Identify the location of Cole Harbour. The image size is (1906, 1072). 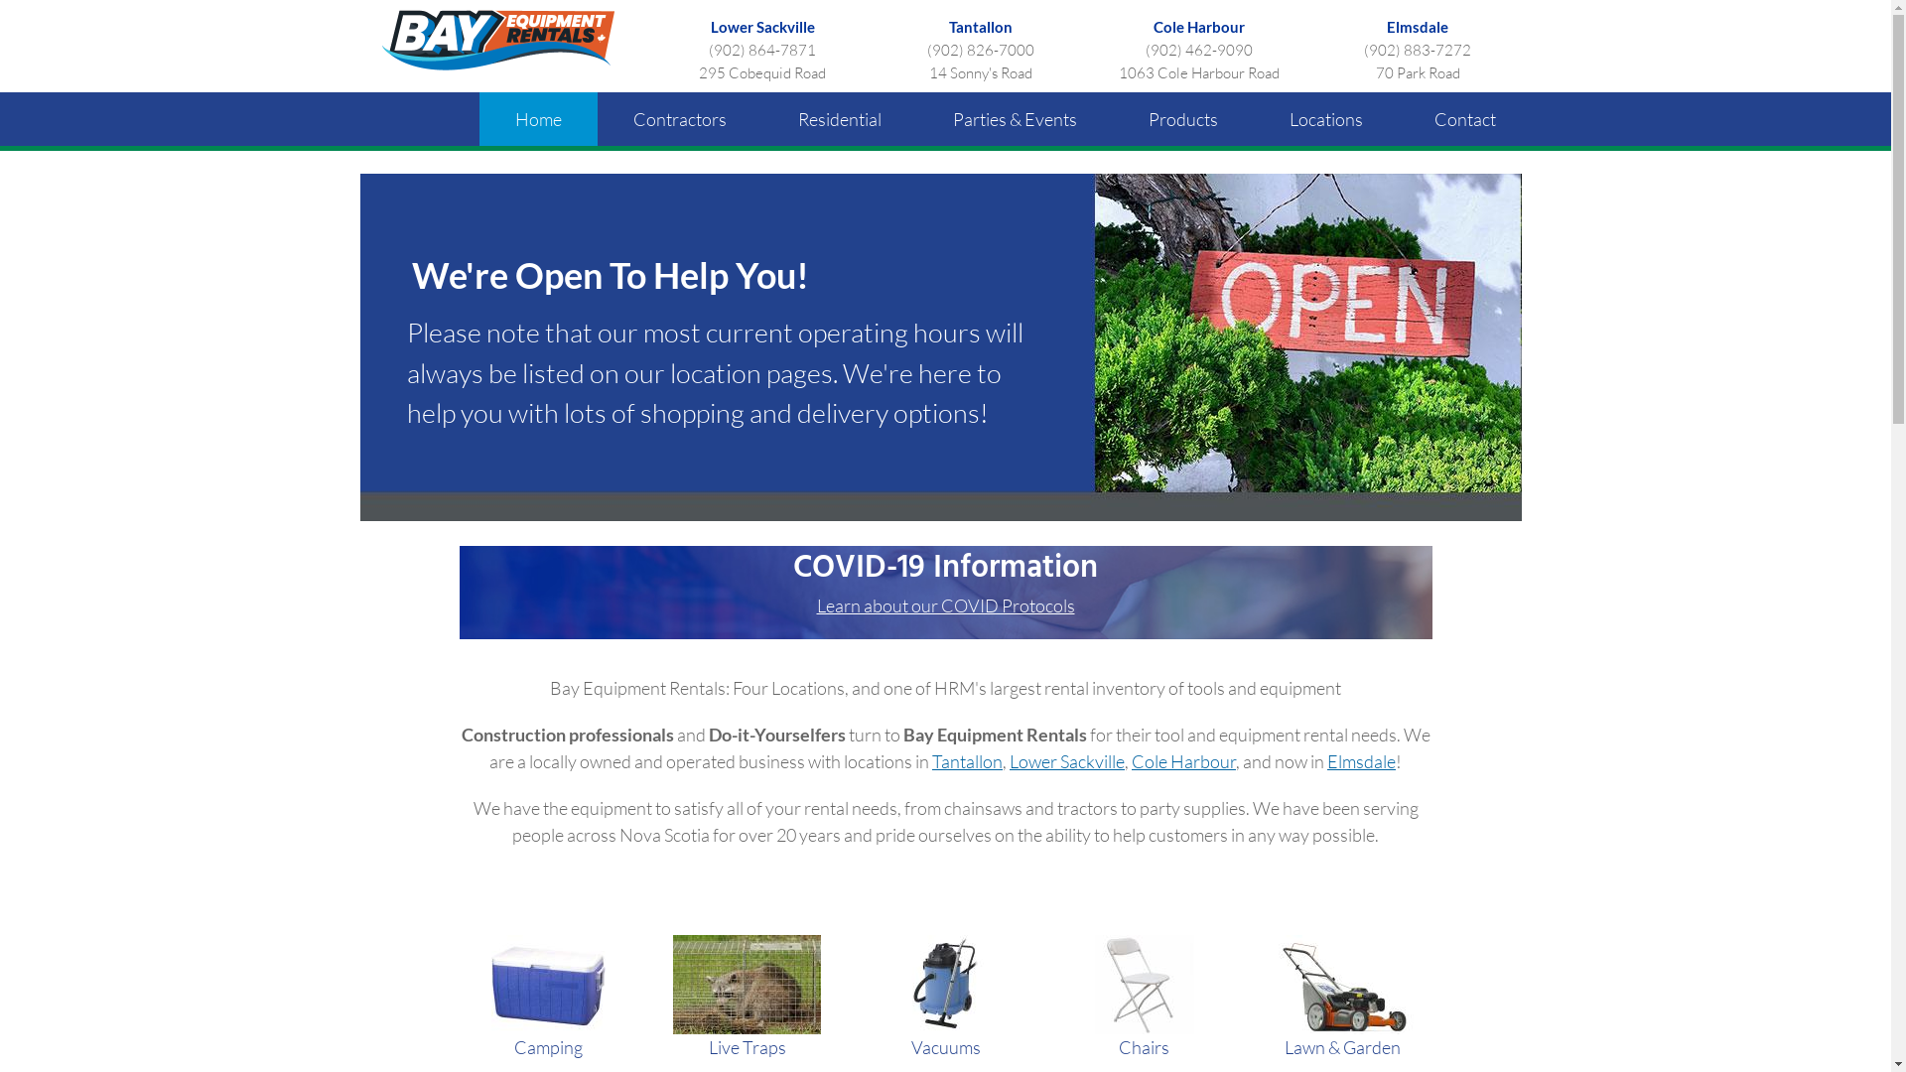
(1183, 761).